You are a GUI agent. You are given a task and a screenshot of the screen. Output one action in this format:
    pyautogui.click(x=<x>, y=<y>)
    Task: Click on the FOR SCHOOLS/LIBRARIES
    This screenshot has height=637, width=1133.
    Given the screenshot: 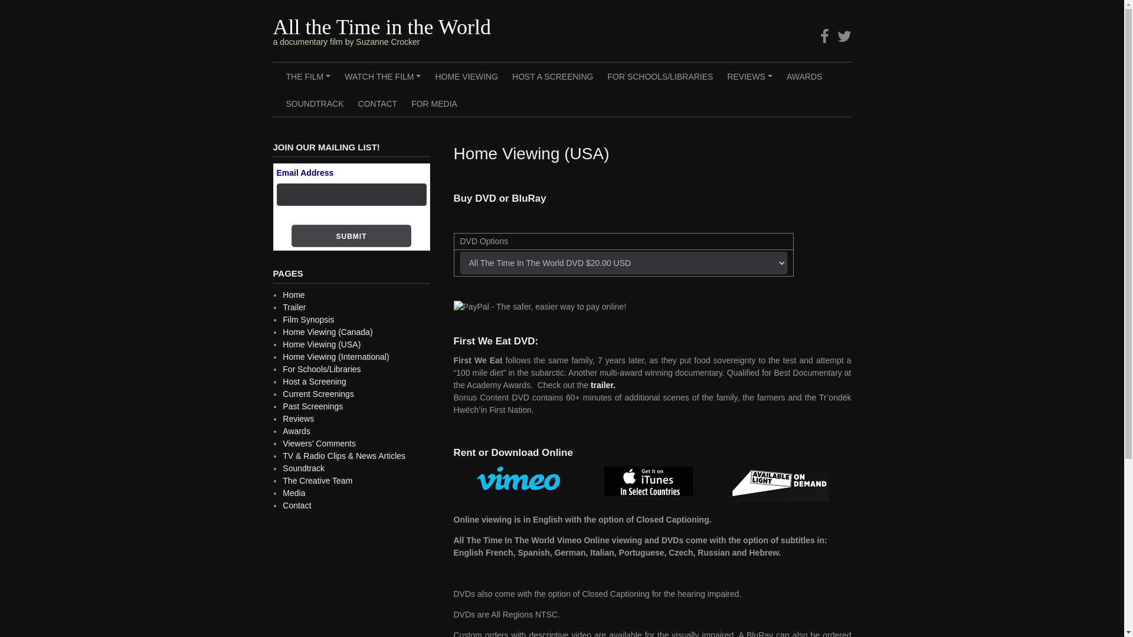 What is the action you would take?
    pyautogui.click(x=660, y=76)
    